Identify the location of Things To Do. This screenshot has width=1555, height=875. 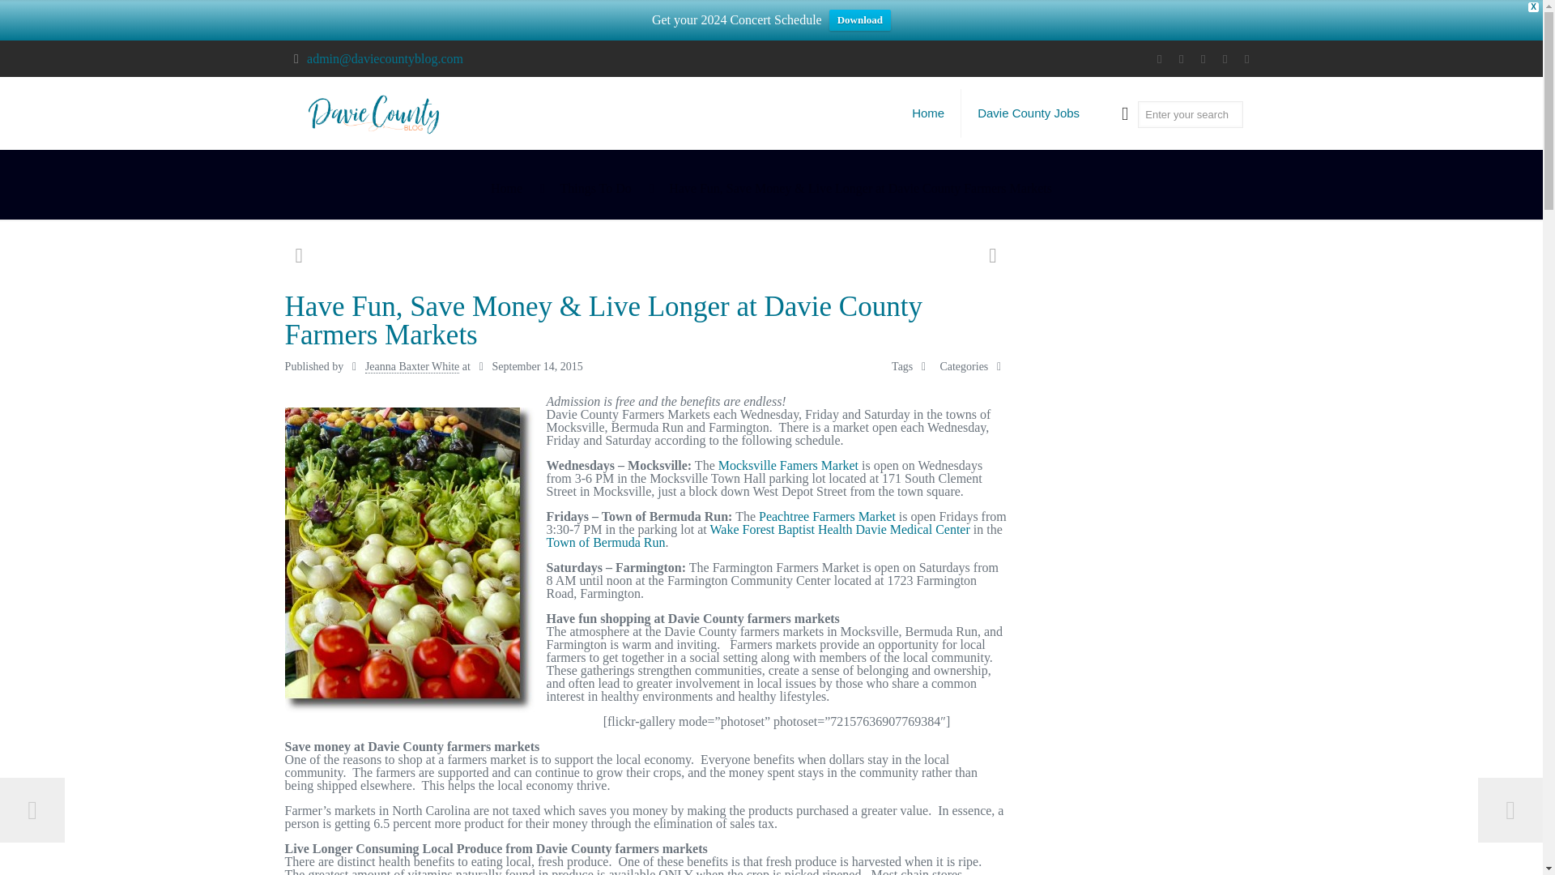
(595, 188).